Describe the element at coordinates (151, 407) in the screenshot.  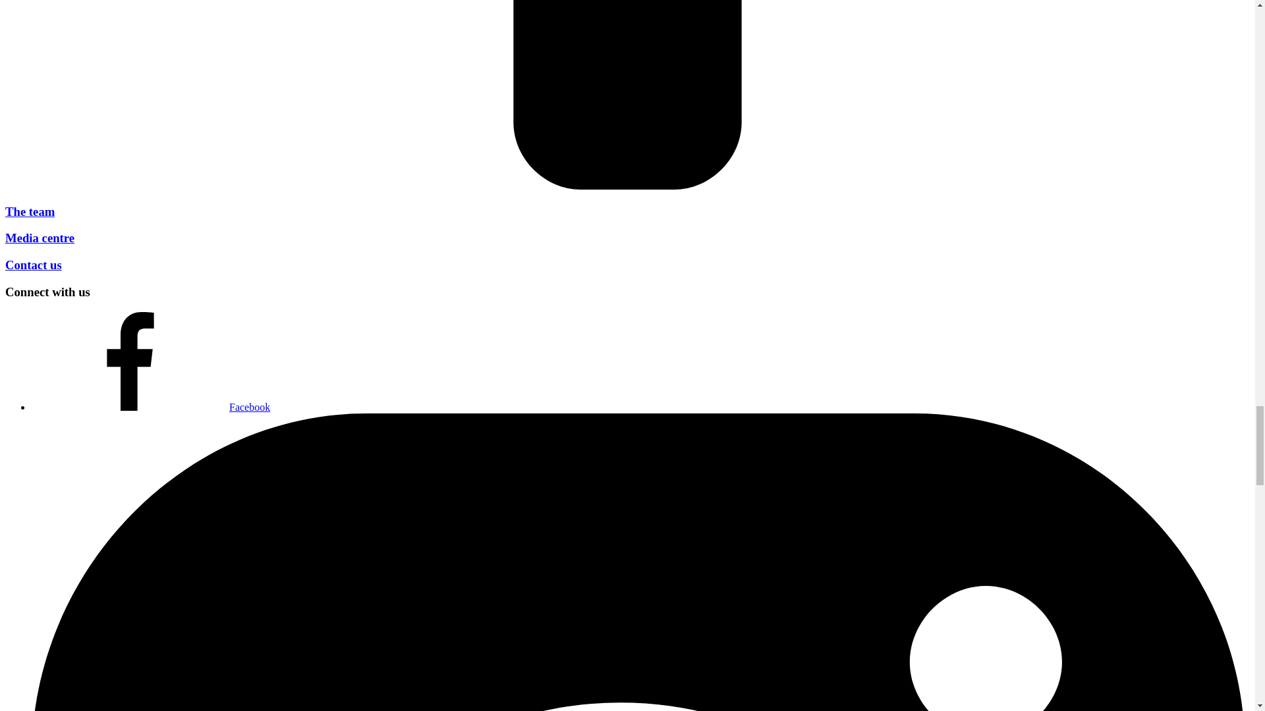
I see `Facebook` at that location.